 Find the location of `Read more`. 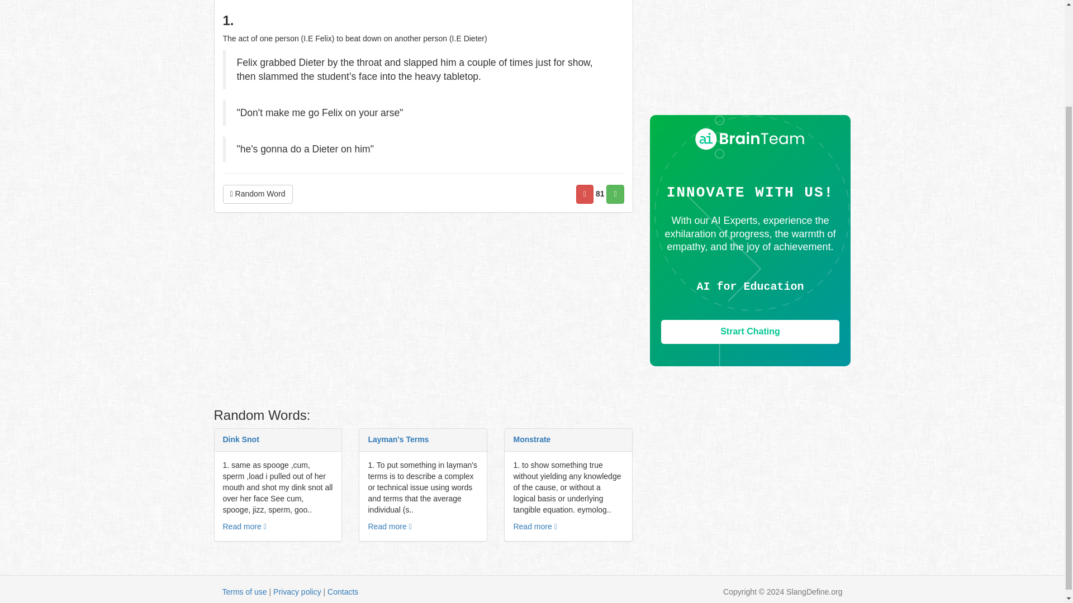

Read more is located at coordinates (244, 527).